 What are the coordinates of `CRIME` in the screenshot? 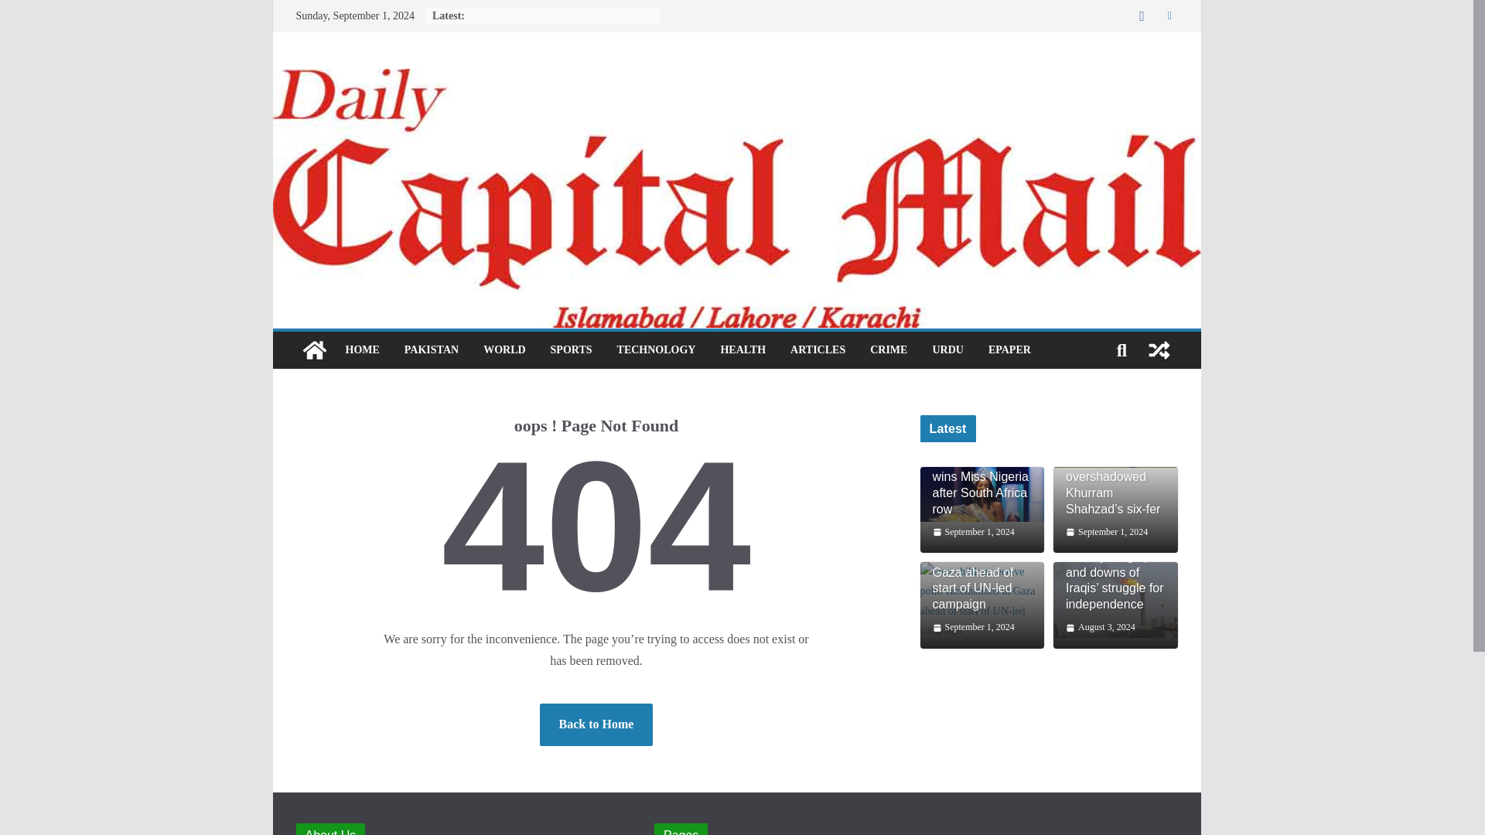 It's located at (889, 349).